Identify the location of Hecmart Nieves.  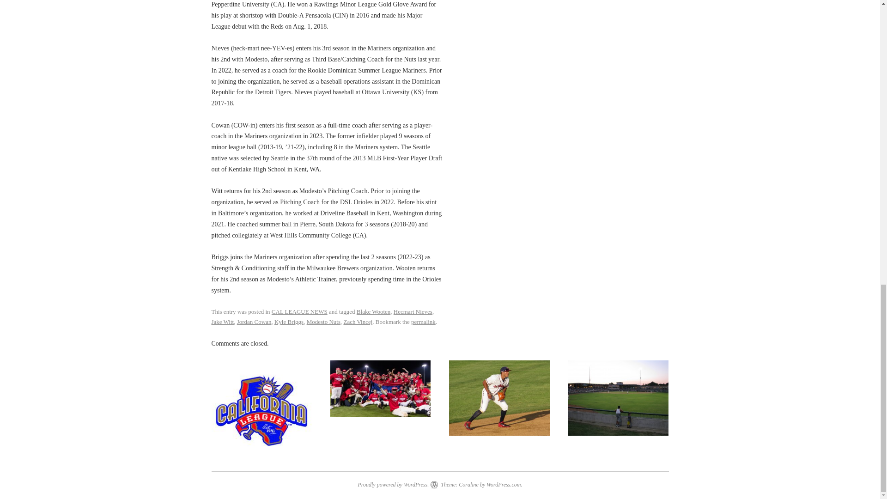
(413, 311).